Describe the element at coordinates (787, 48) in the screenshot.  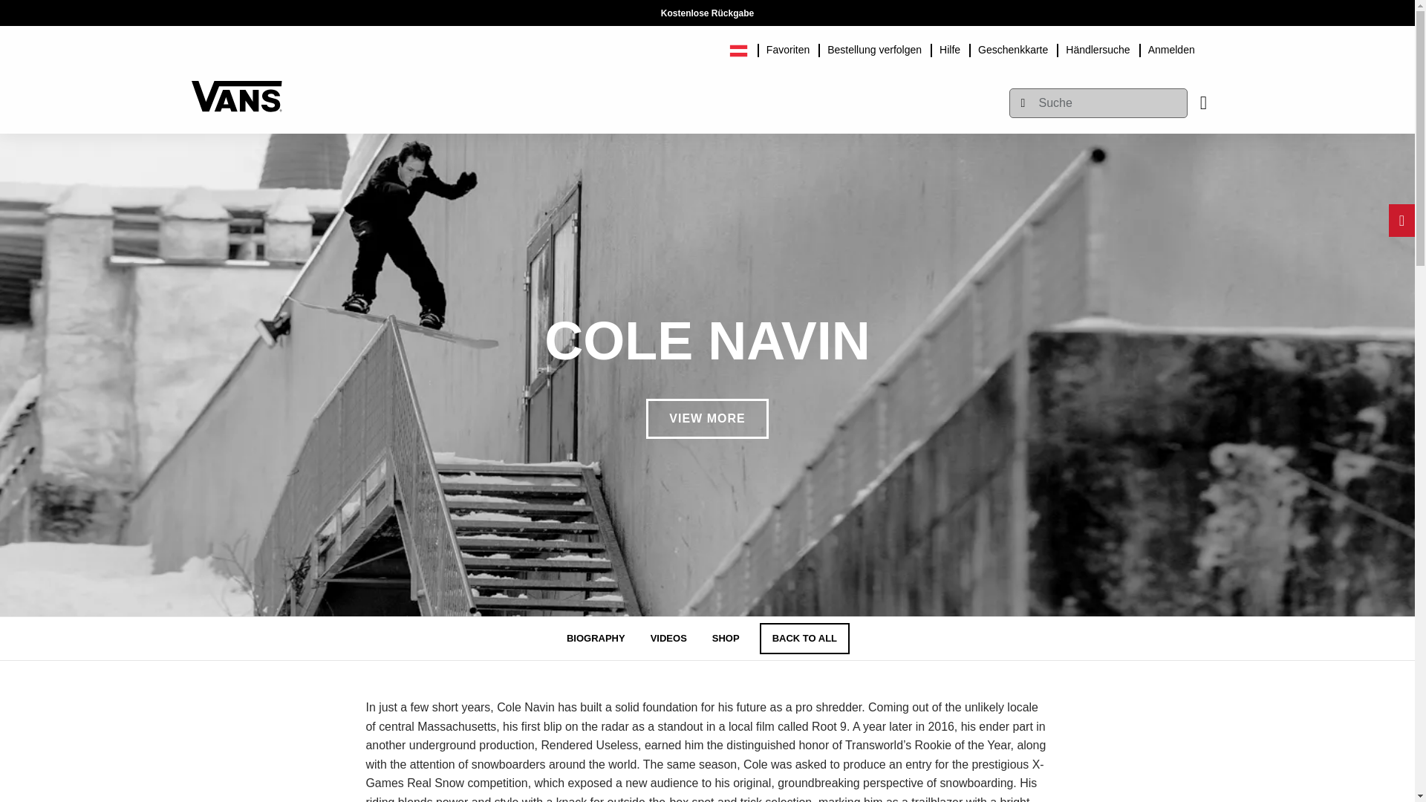
I see `Favoriten` at that location.